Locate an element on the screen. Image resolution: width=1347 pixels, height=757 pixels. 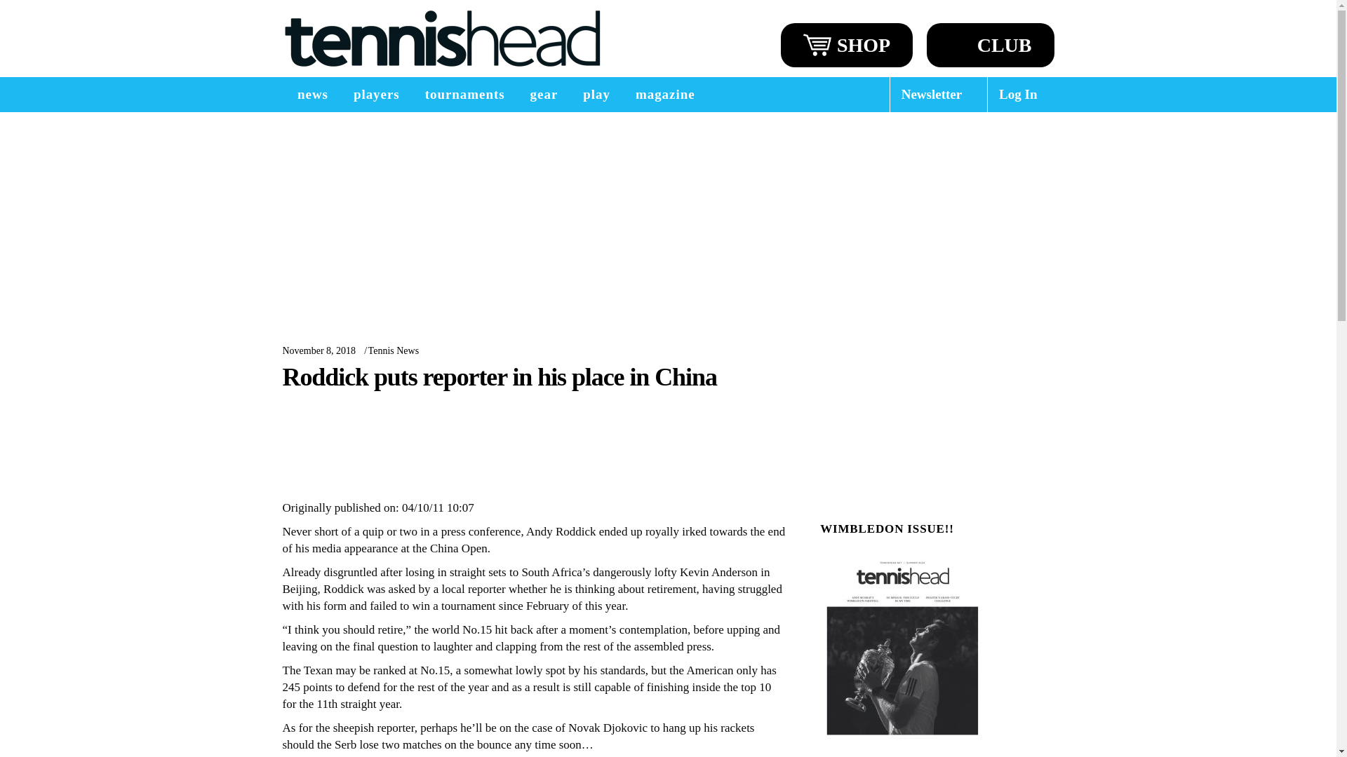
players is located at coordinates (376, 94).